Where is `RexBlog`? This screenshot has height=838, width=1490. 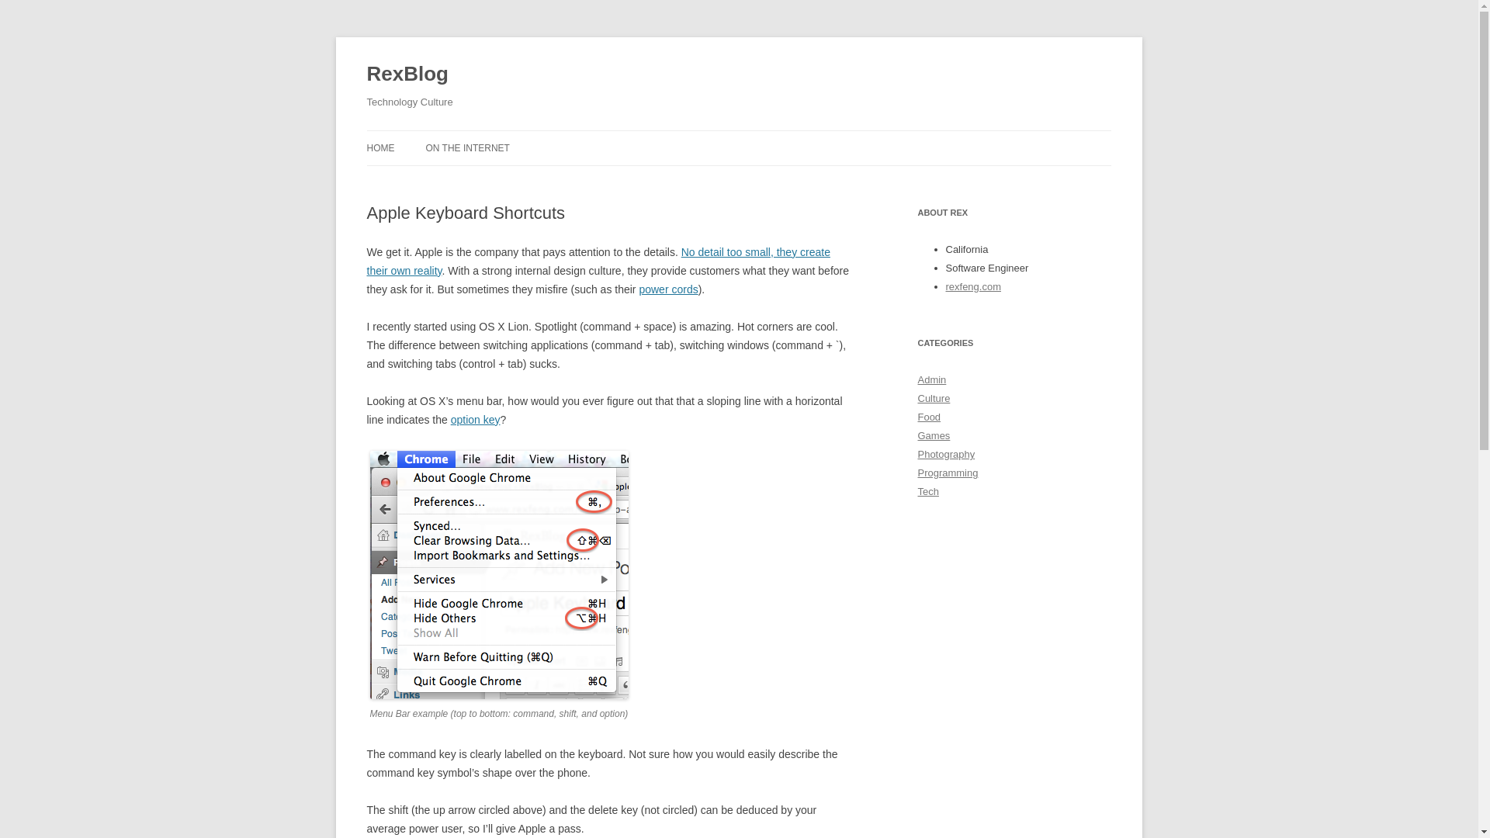
RexBlog is located at coordinates (407, 74).